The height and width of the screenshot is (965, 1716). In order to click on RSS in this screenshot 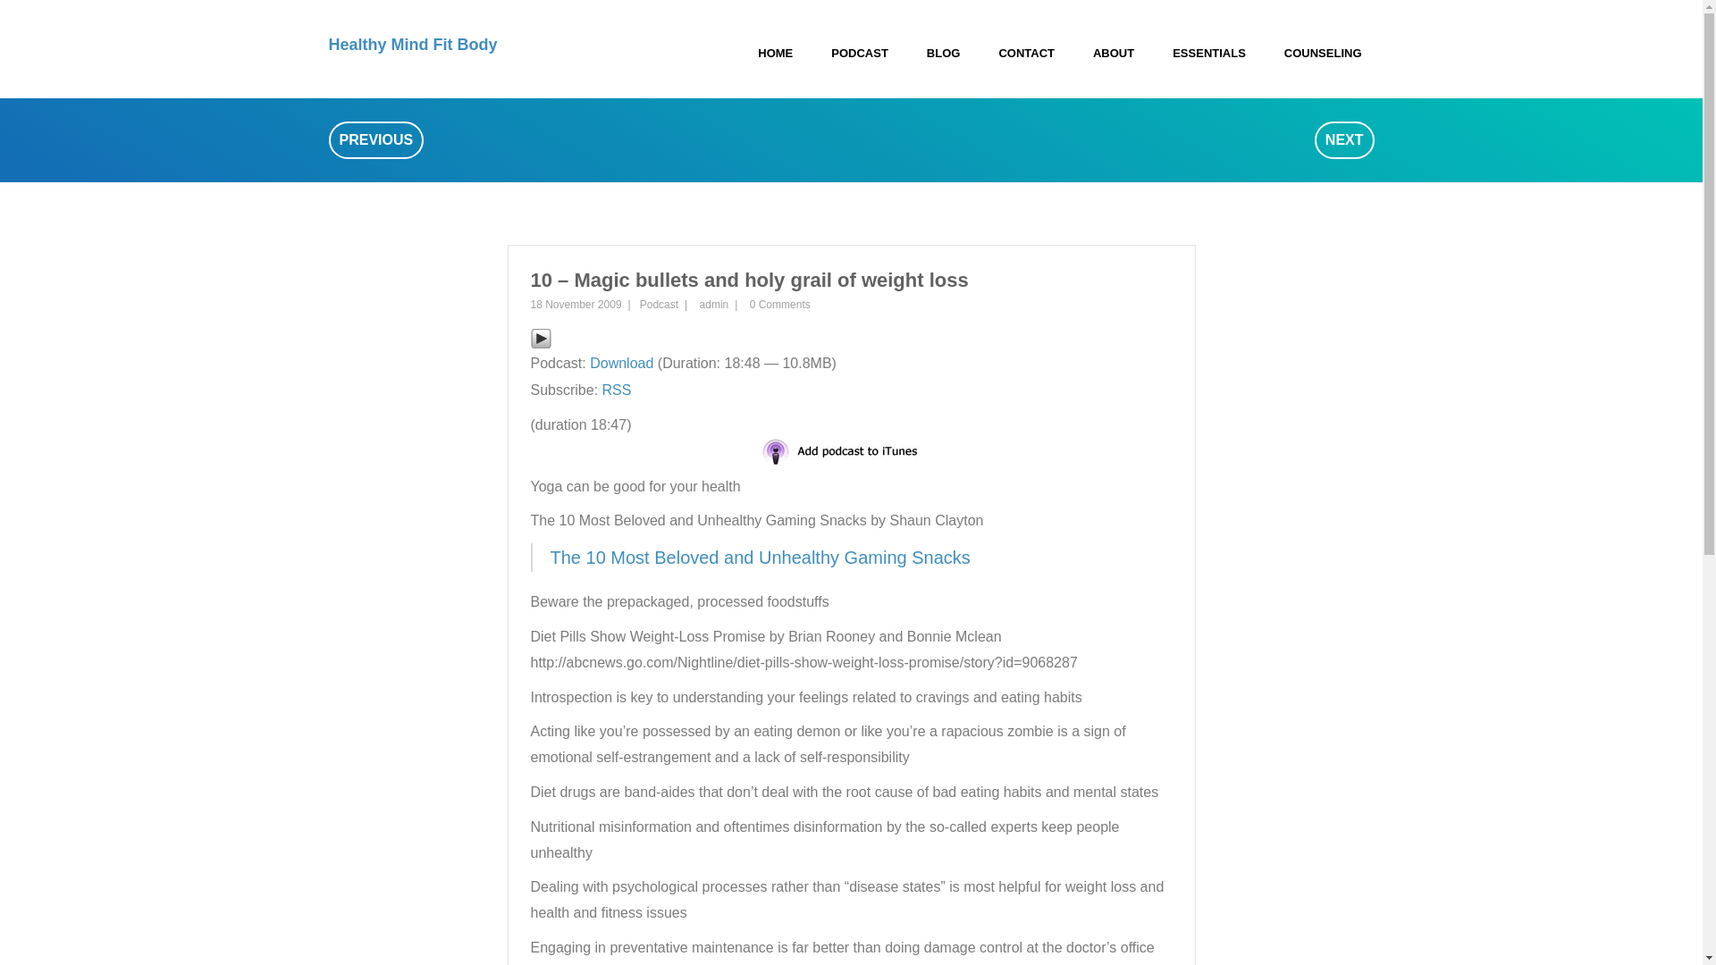, I will do `click(617, 390)`.